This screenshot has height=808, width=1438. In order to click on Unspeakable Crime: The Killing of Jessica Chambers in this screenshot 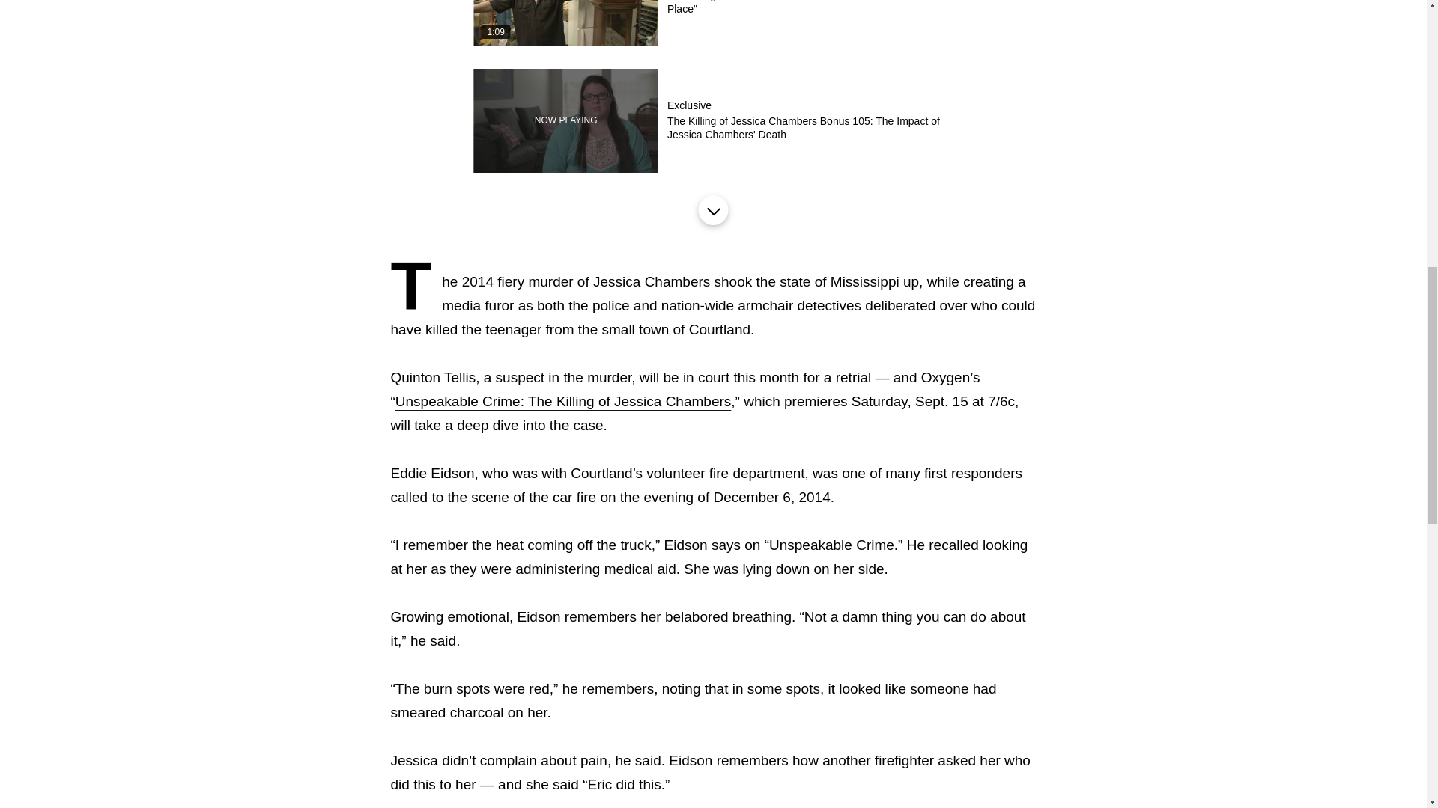, I will do `click(563, 401)`.